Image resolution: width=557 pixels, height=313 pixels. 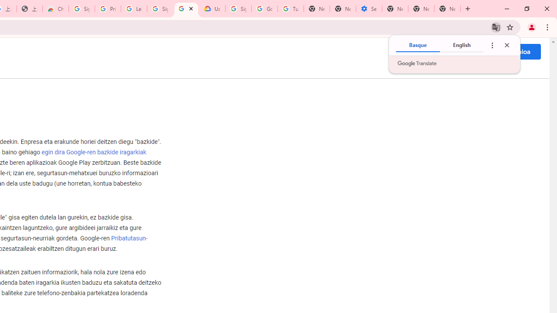 I want to click on New Tab, so click(x=447, y=9).